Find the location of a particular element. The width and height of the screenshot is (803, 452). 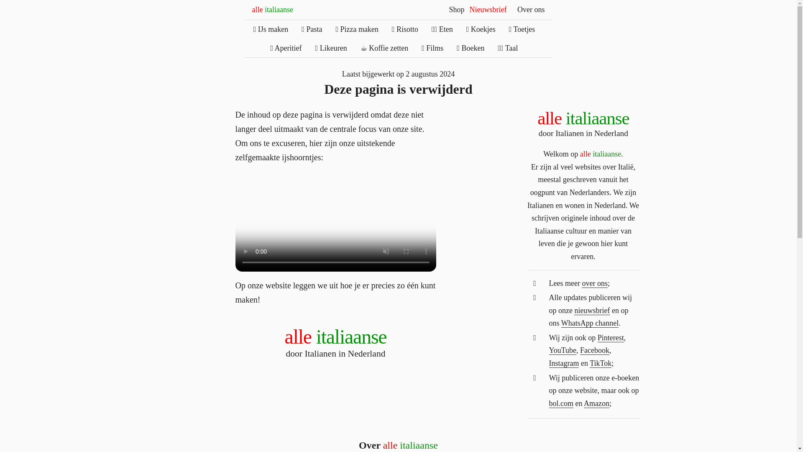

Italiaanse Pasta is located at coordinates (405, 29).